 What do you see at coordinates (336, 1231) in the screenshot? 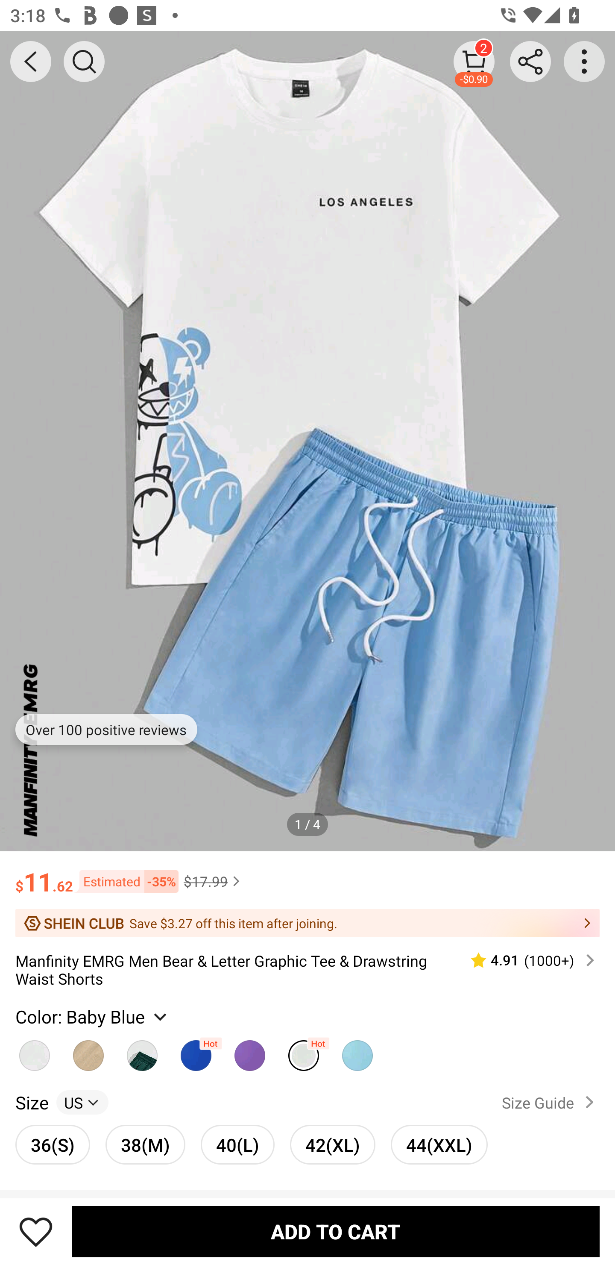
I see `ADD TO CART` at bounding box center [336, 1231].